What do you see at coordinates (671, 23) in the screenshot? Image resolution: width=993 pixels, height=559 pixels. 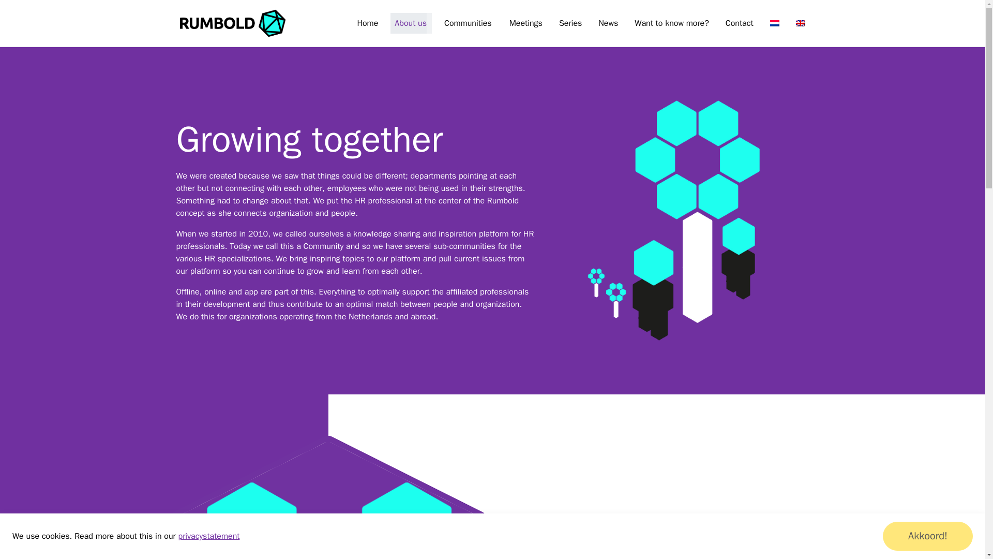 I see `Want to know more?` at bounding box center [671, 23].